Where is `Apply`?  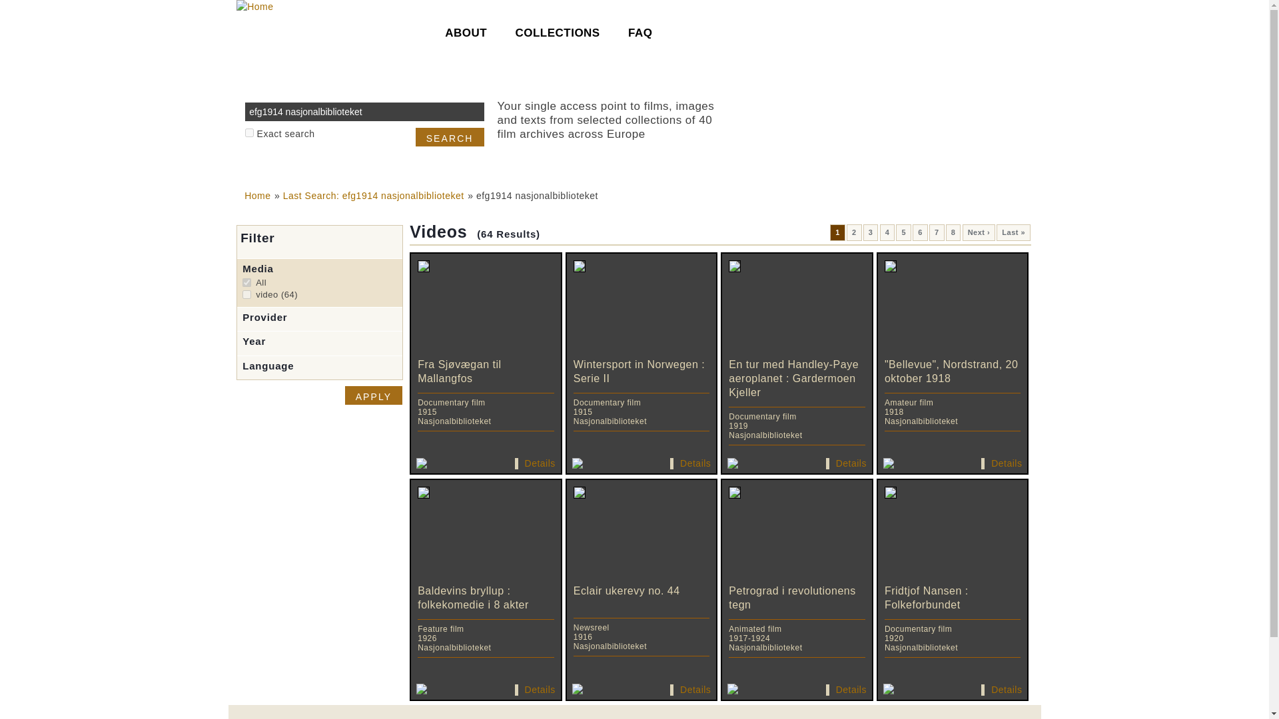
Apply is located at coordinates (246, 282).